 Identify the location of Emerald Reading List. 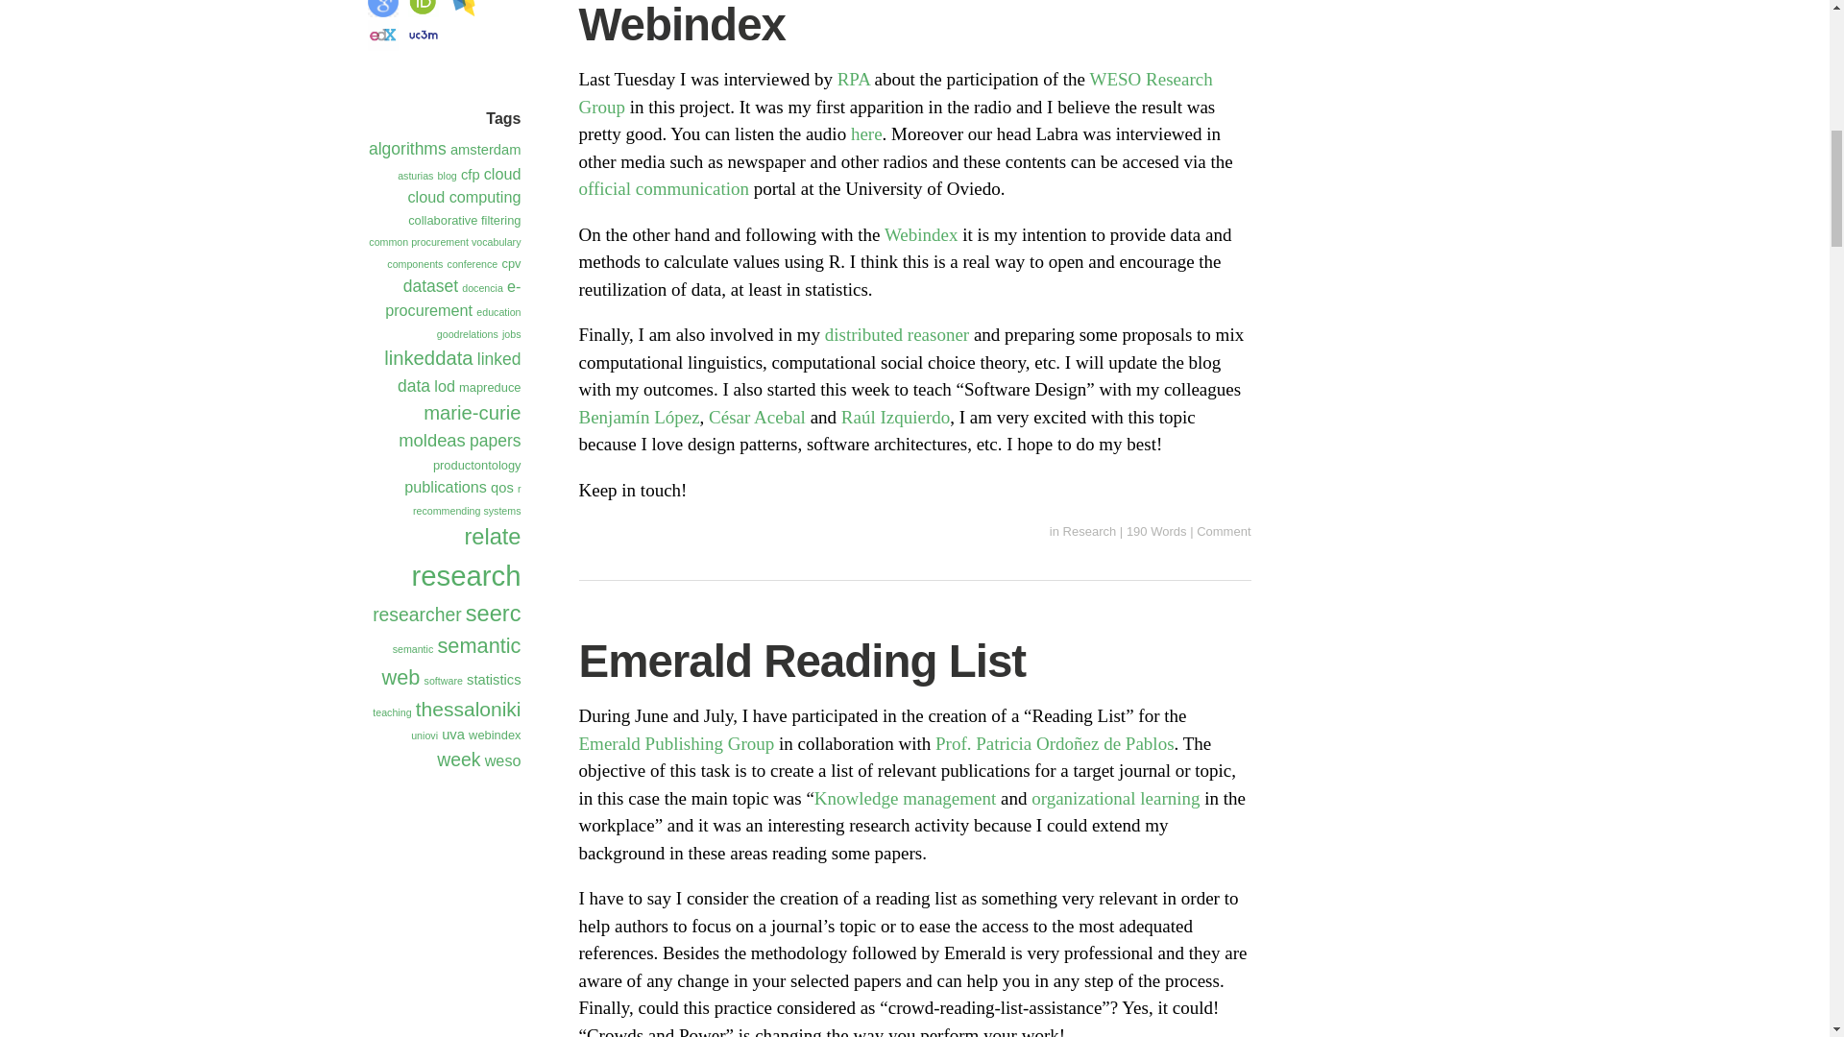
(801, 661).